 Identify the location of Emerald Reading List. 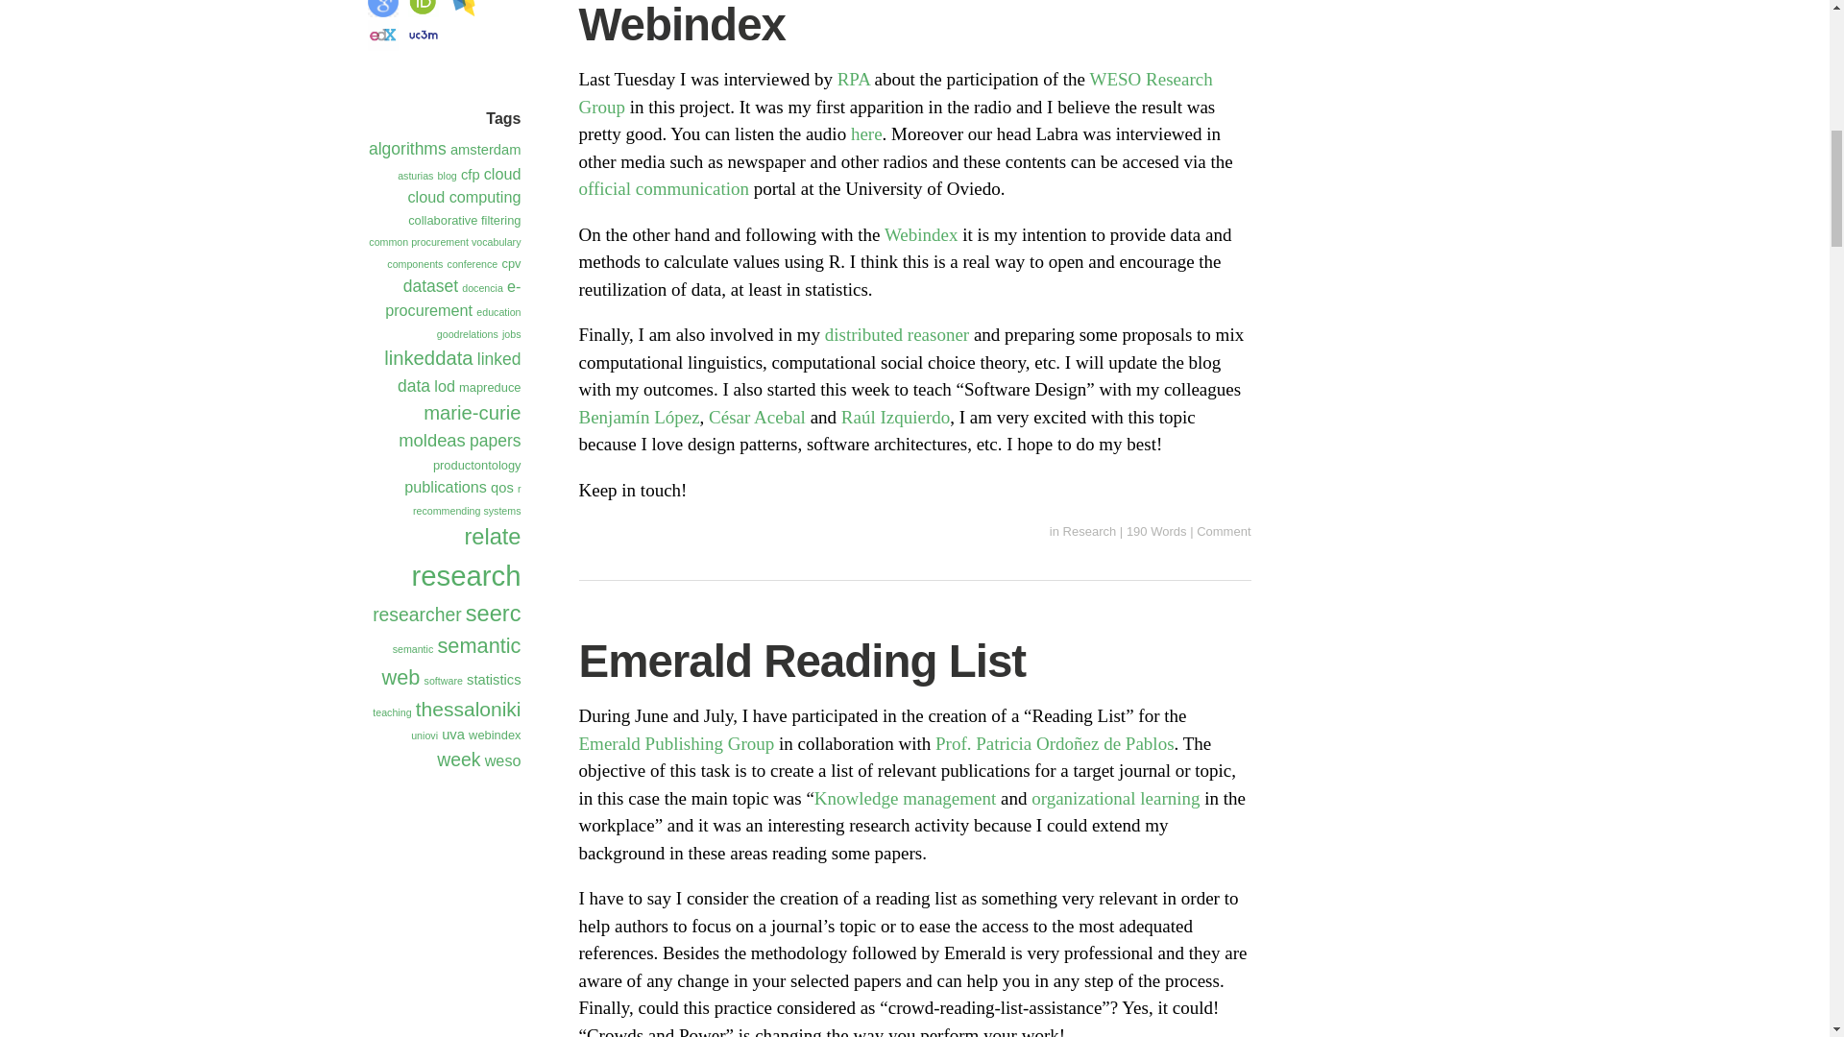
(801, 661).